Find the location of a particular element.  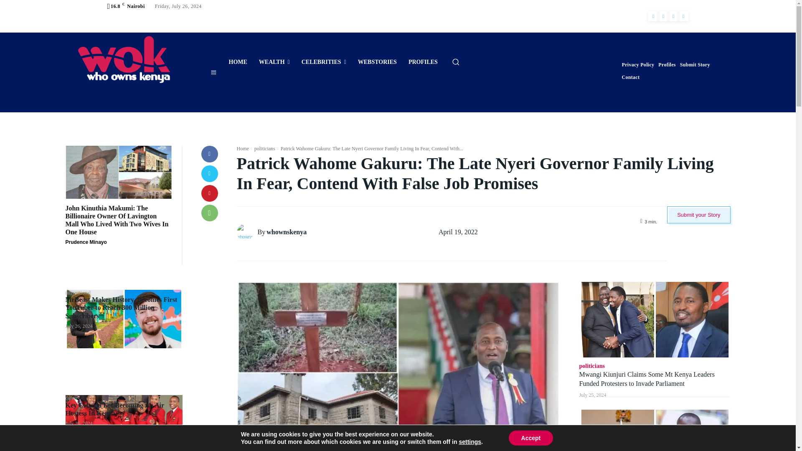

Facebook is located at coordinates (653, 16).